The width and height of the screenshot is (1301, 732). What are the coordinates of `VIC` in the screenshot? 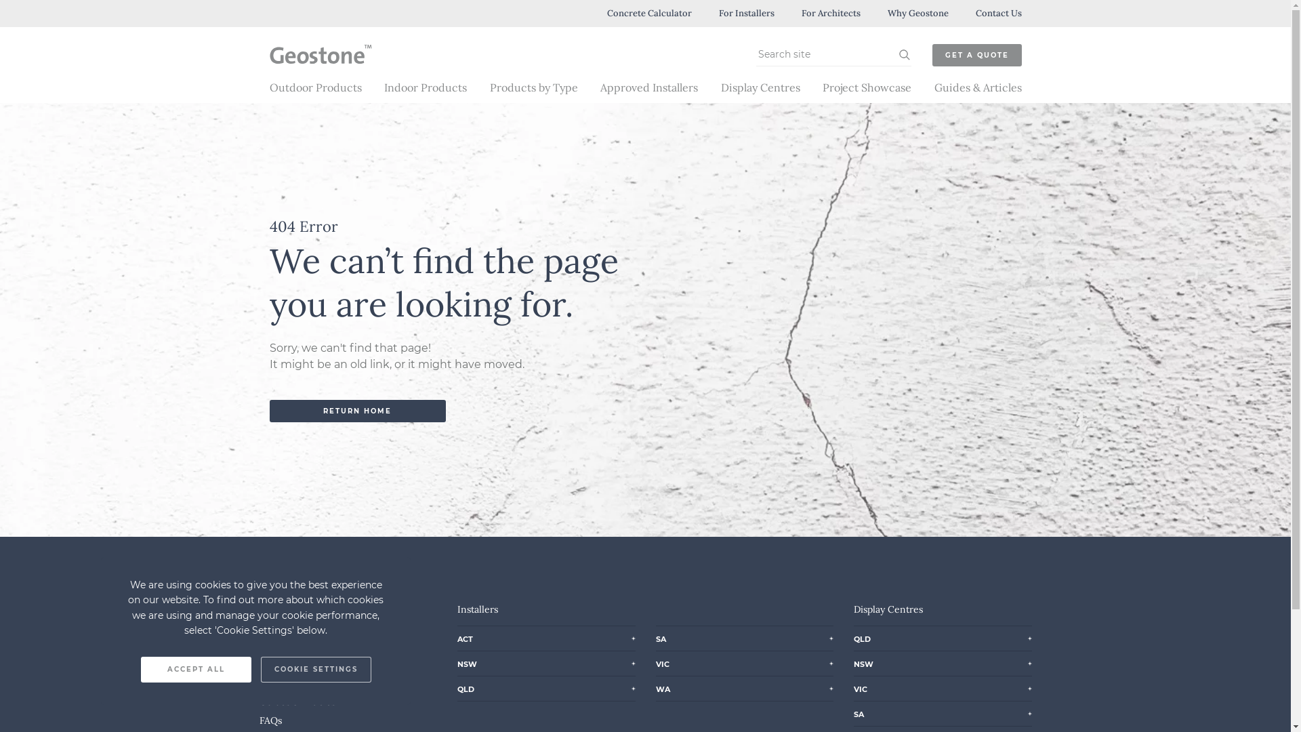 It's located at (663, 662).